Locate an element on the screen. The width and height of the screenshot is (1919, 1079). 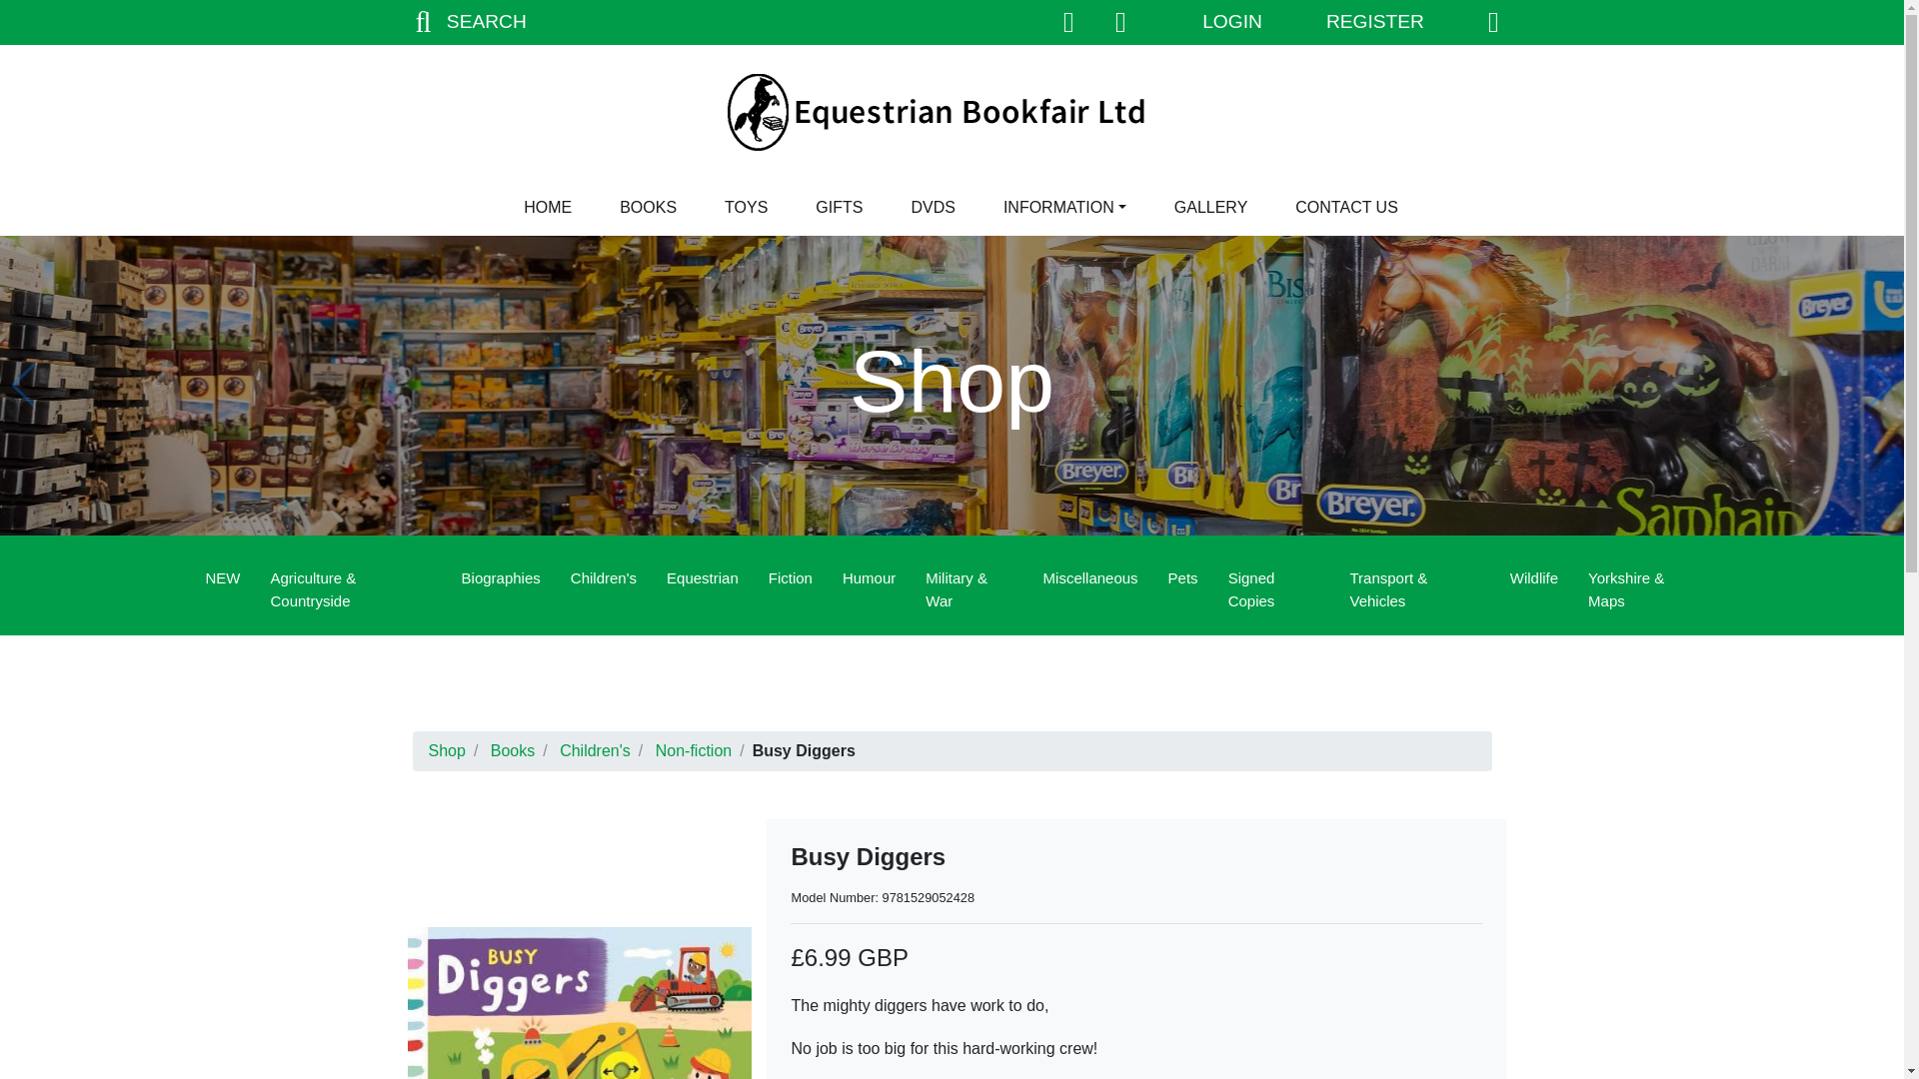
Equestrian Bookfair is located at coordinates (951, 112).